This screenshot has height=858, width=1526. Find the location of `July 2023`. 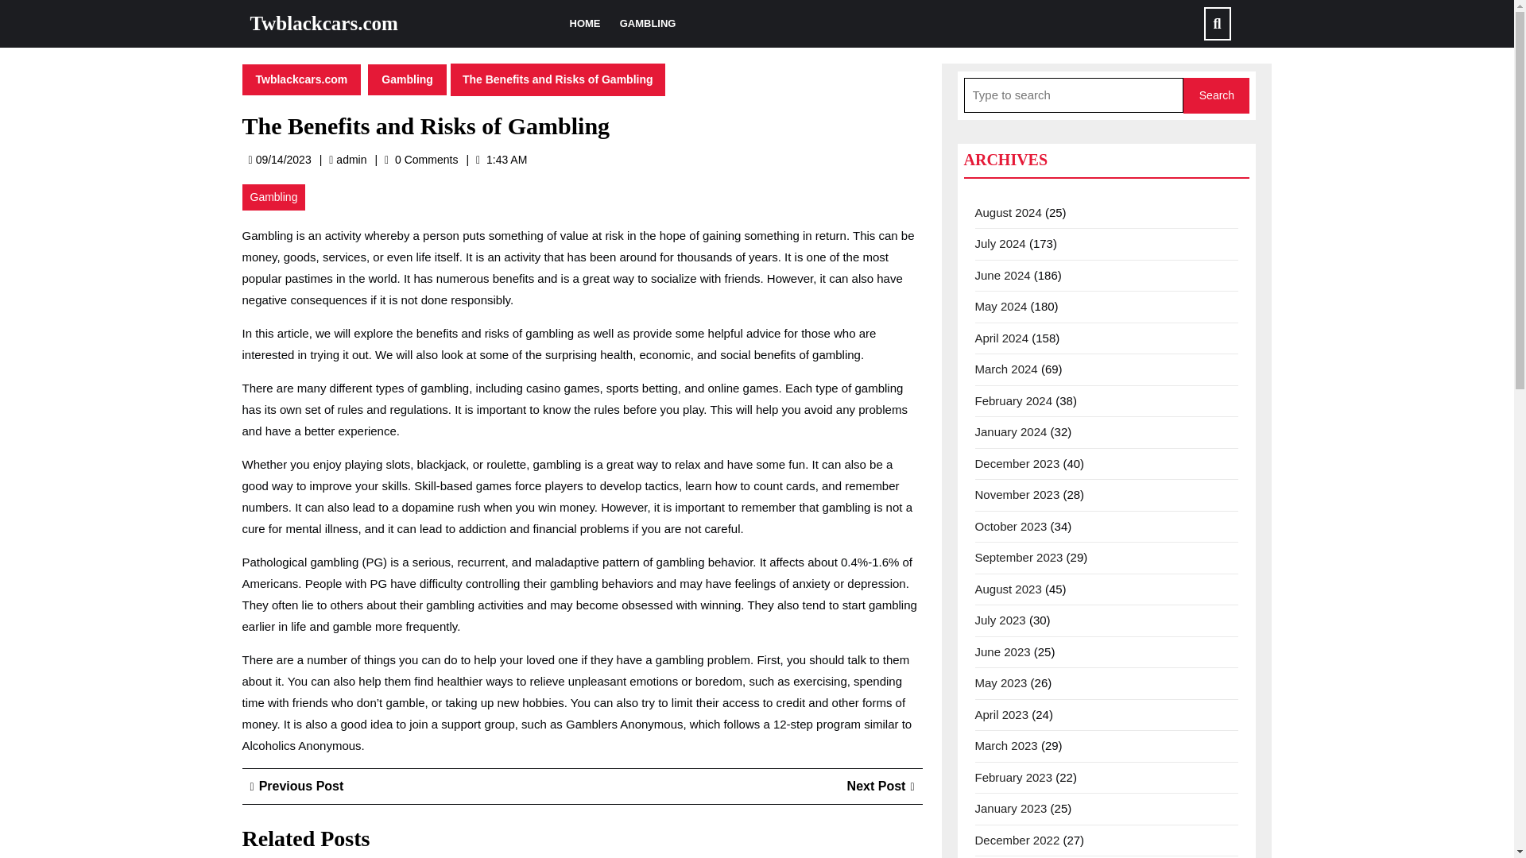

July 2023 is located at coordinates (1006, 745).